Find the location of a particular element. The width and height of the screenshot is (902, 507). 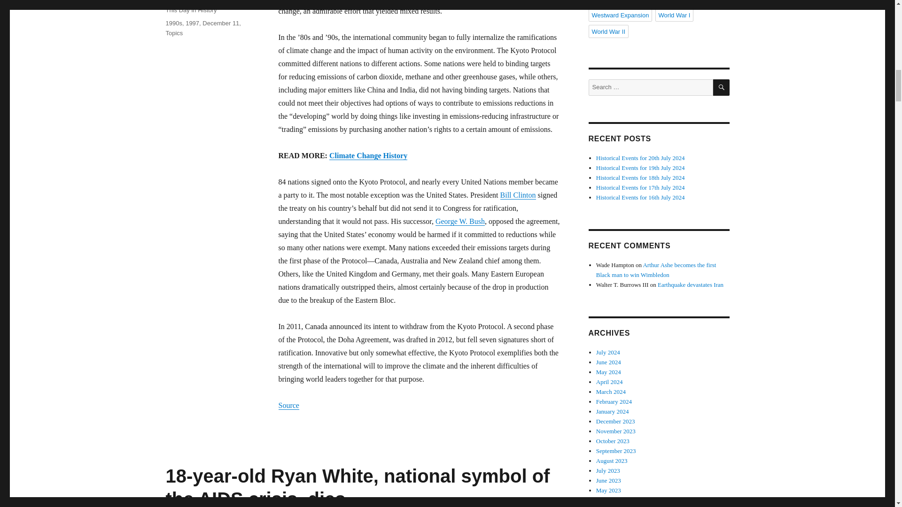

Bill Clinton is located at coordinates (518, 195).